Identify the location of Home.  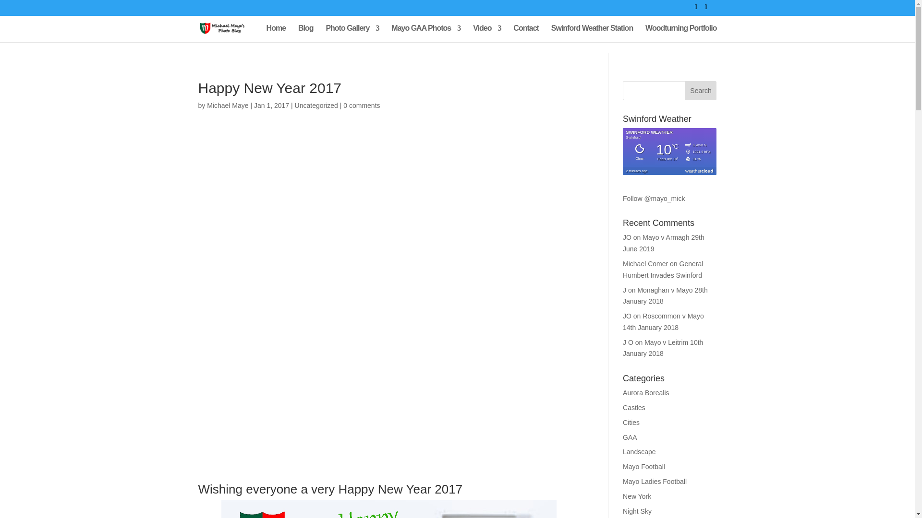
(276, 33).